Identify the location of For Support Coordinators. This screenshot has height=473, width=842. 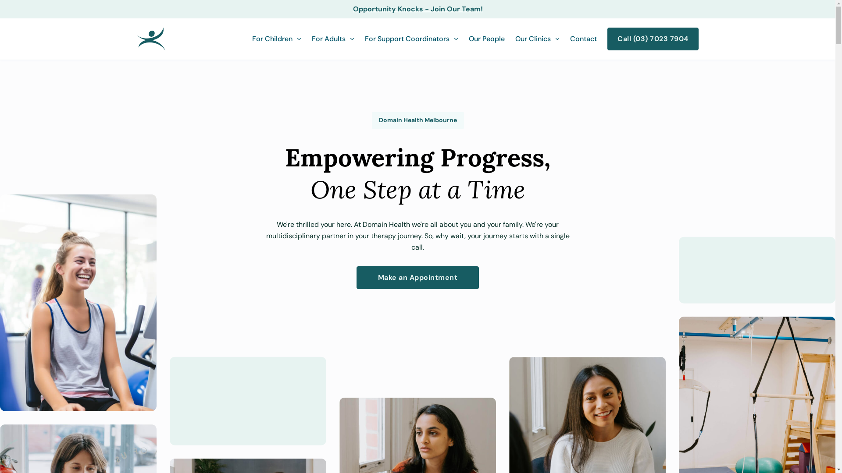
(407, 39).